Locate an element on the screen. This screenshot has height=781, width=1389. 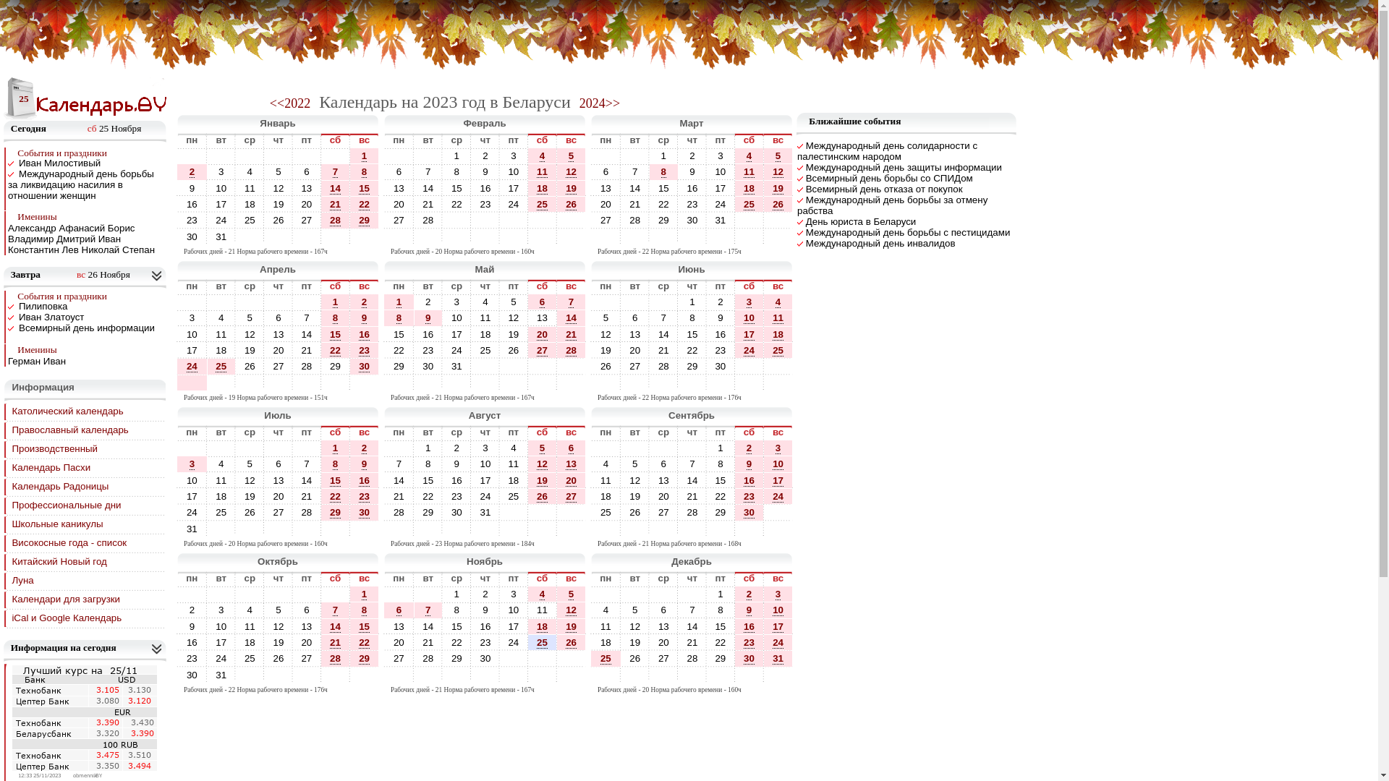
10 is located at coordinates (192, 334).